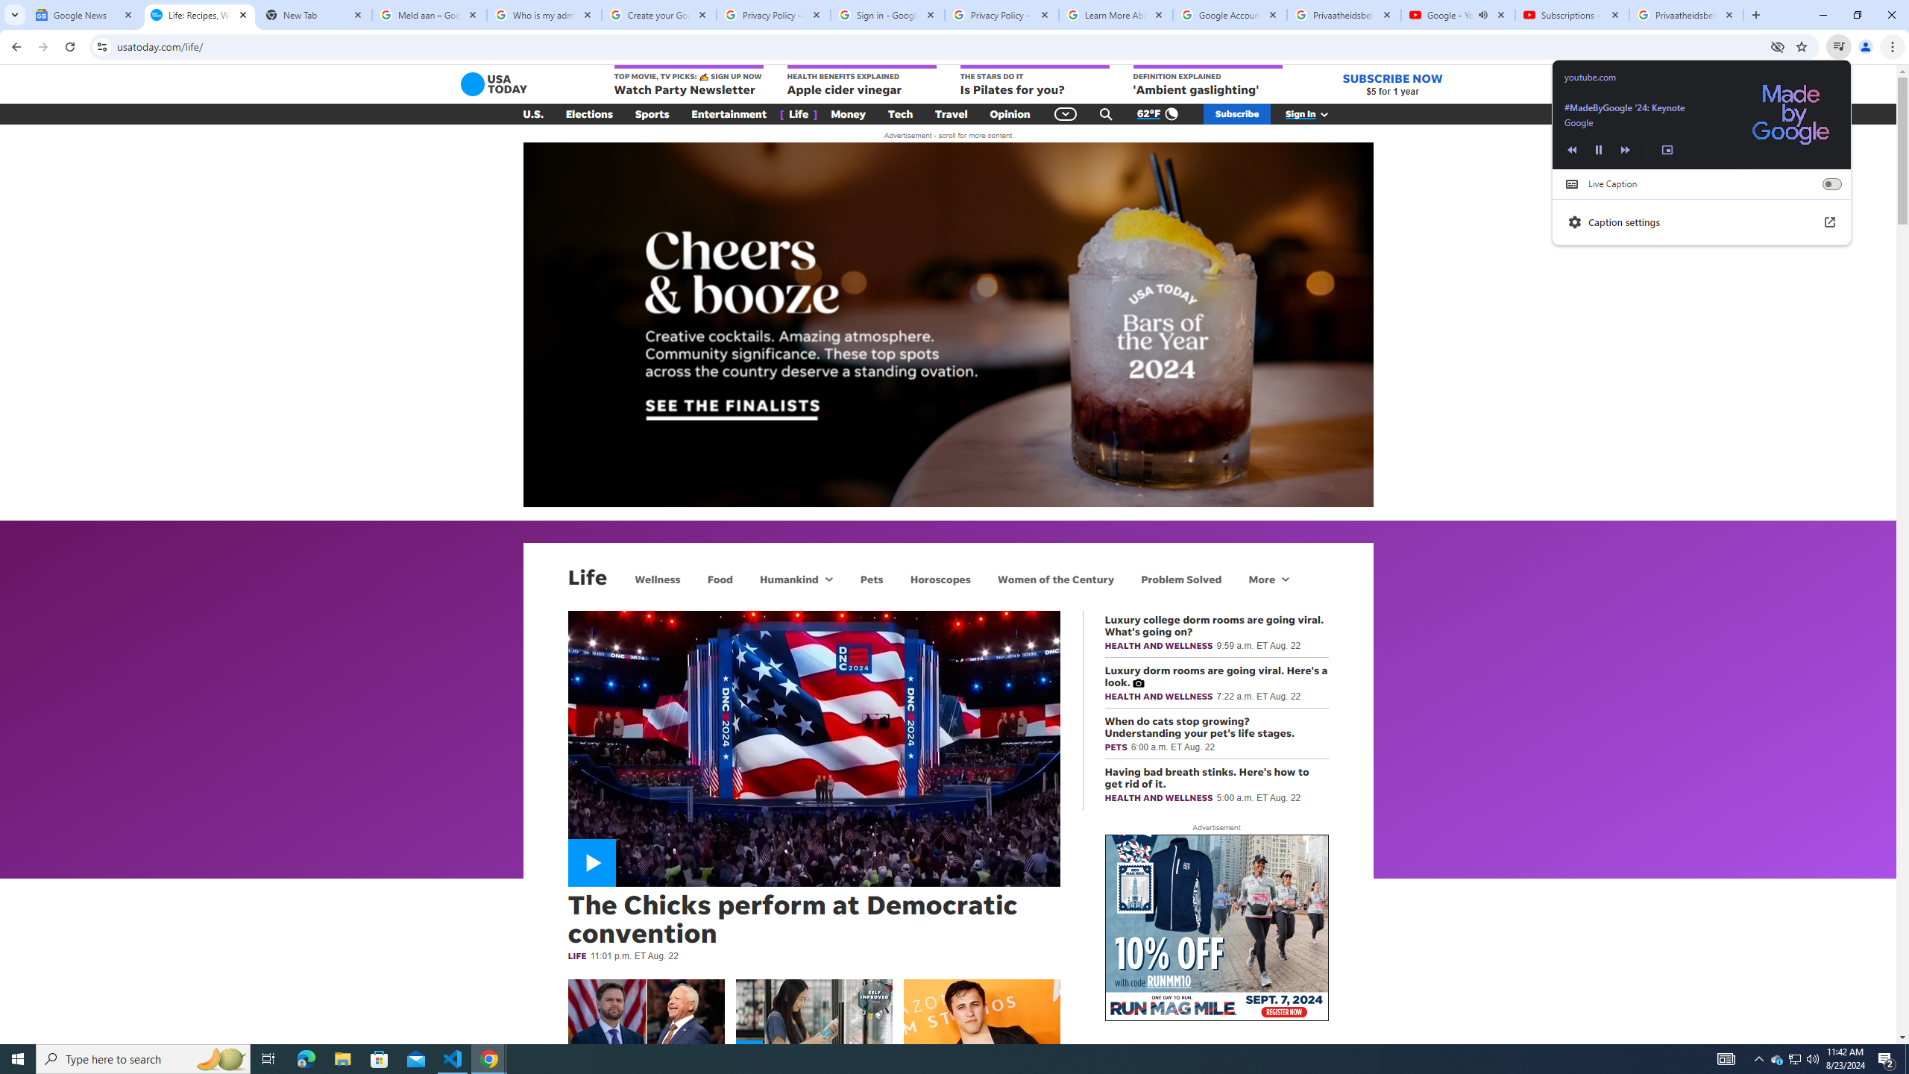  What do you see at coordinates (1755, 15) in the screenshot?
I see `New Tab` at bounding box center [1755, 15].